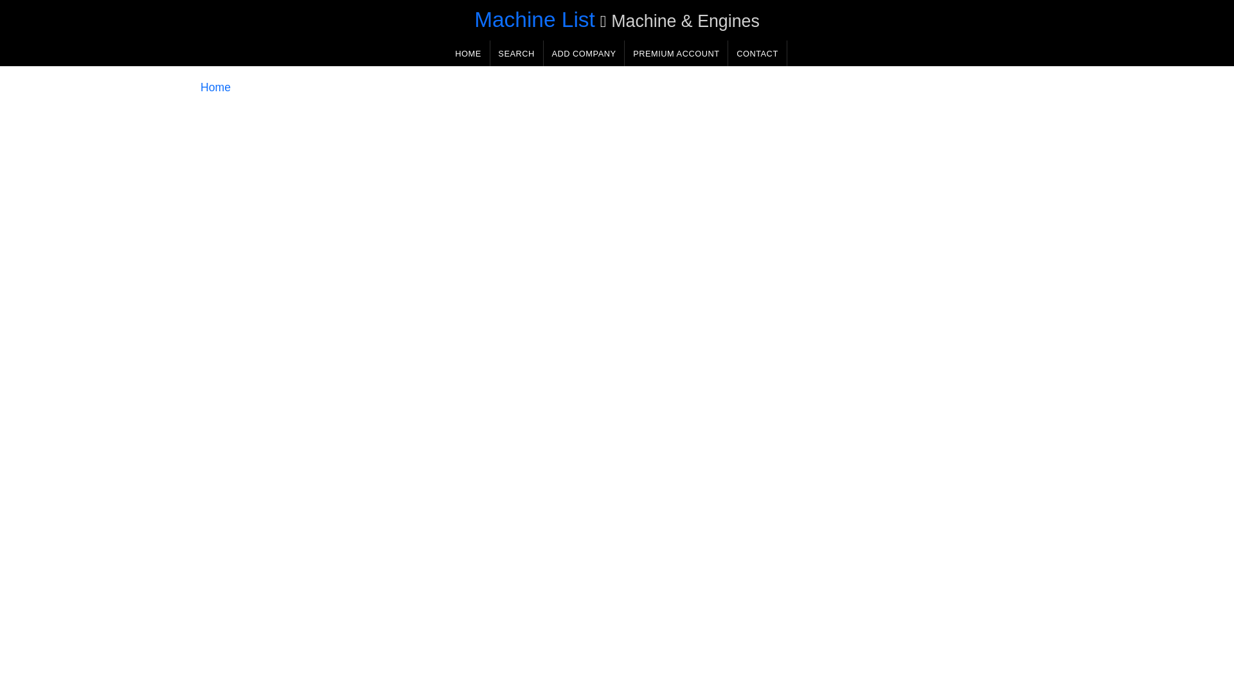 The image size is (1234, 694). What do you see at coordinates (584, 53) in the screenshot?
I see `ADD COMPANY` at bounding box center [584, 53].